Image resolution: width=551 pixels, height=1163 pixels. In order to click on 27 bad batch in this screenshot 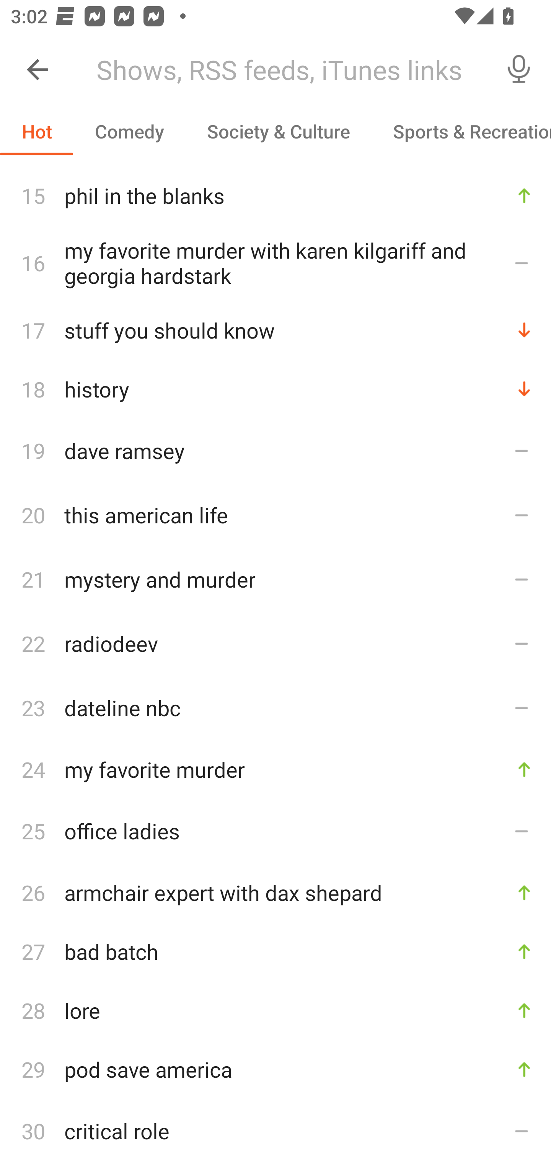, I will do `click(275, 951)`.